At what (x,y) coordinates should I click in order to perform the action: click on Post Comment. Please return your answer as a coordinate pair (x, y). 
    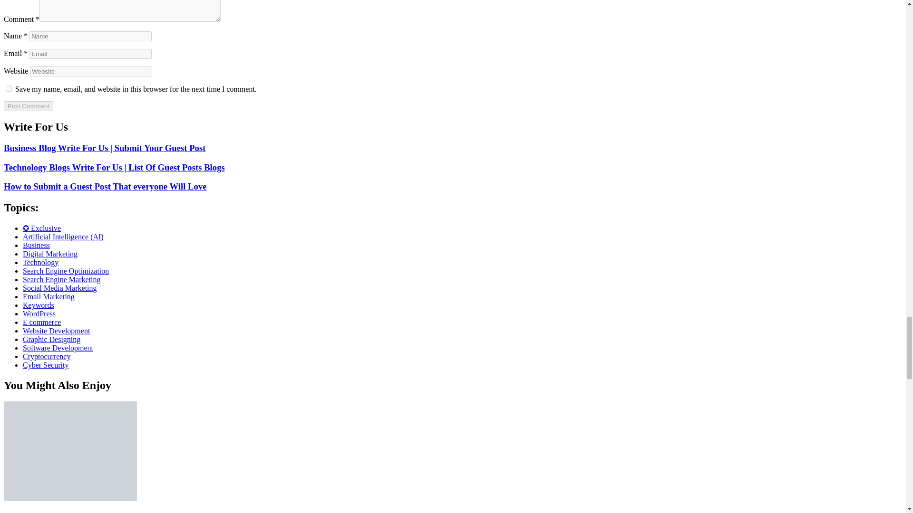
    Looking at the image, I should click on (28, 106).